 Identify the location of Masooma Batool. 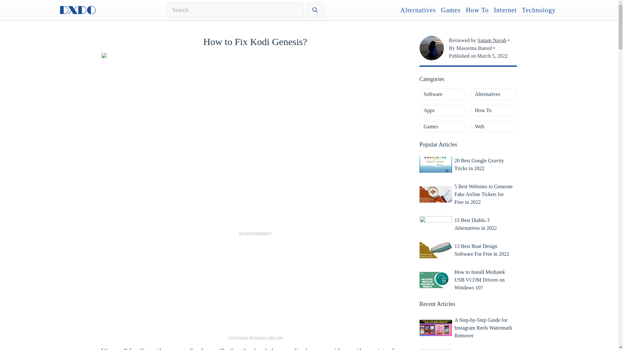
(474, 48).